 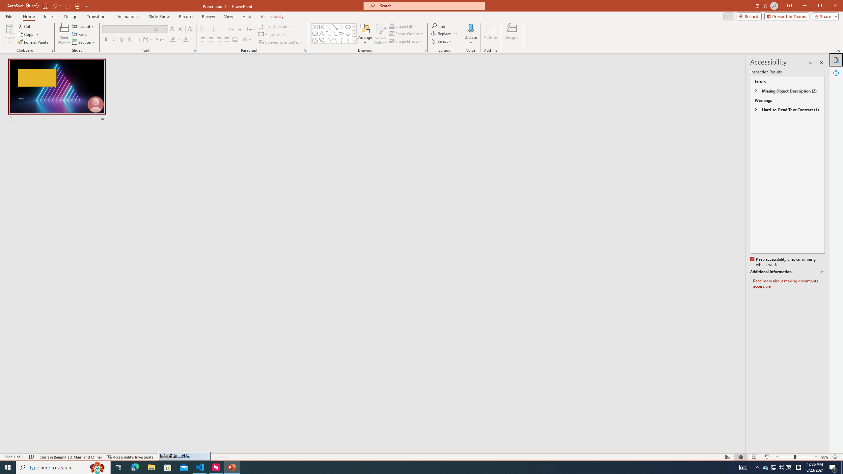 I want to click on System, so click(x=6, y=6).